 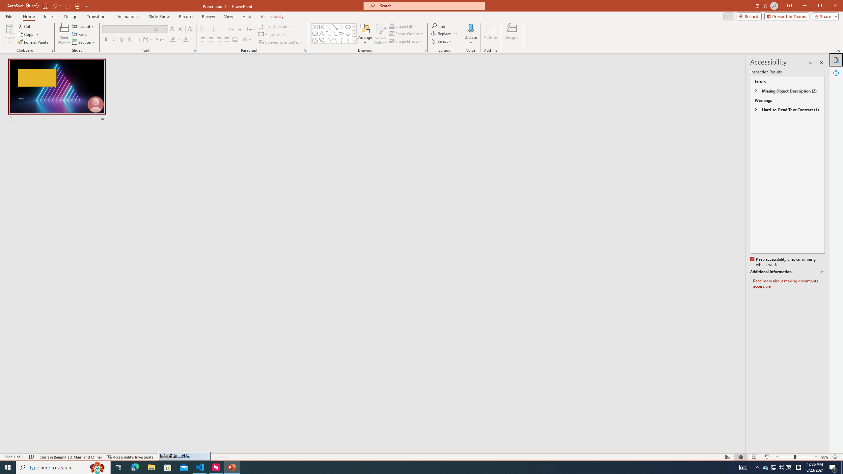 I want to click on System, so click(x=6, y=6).